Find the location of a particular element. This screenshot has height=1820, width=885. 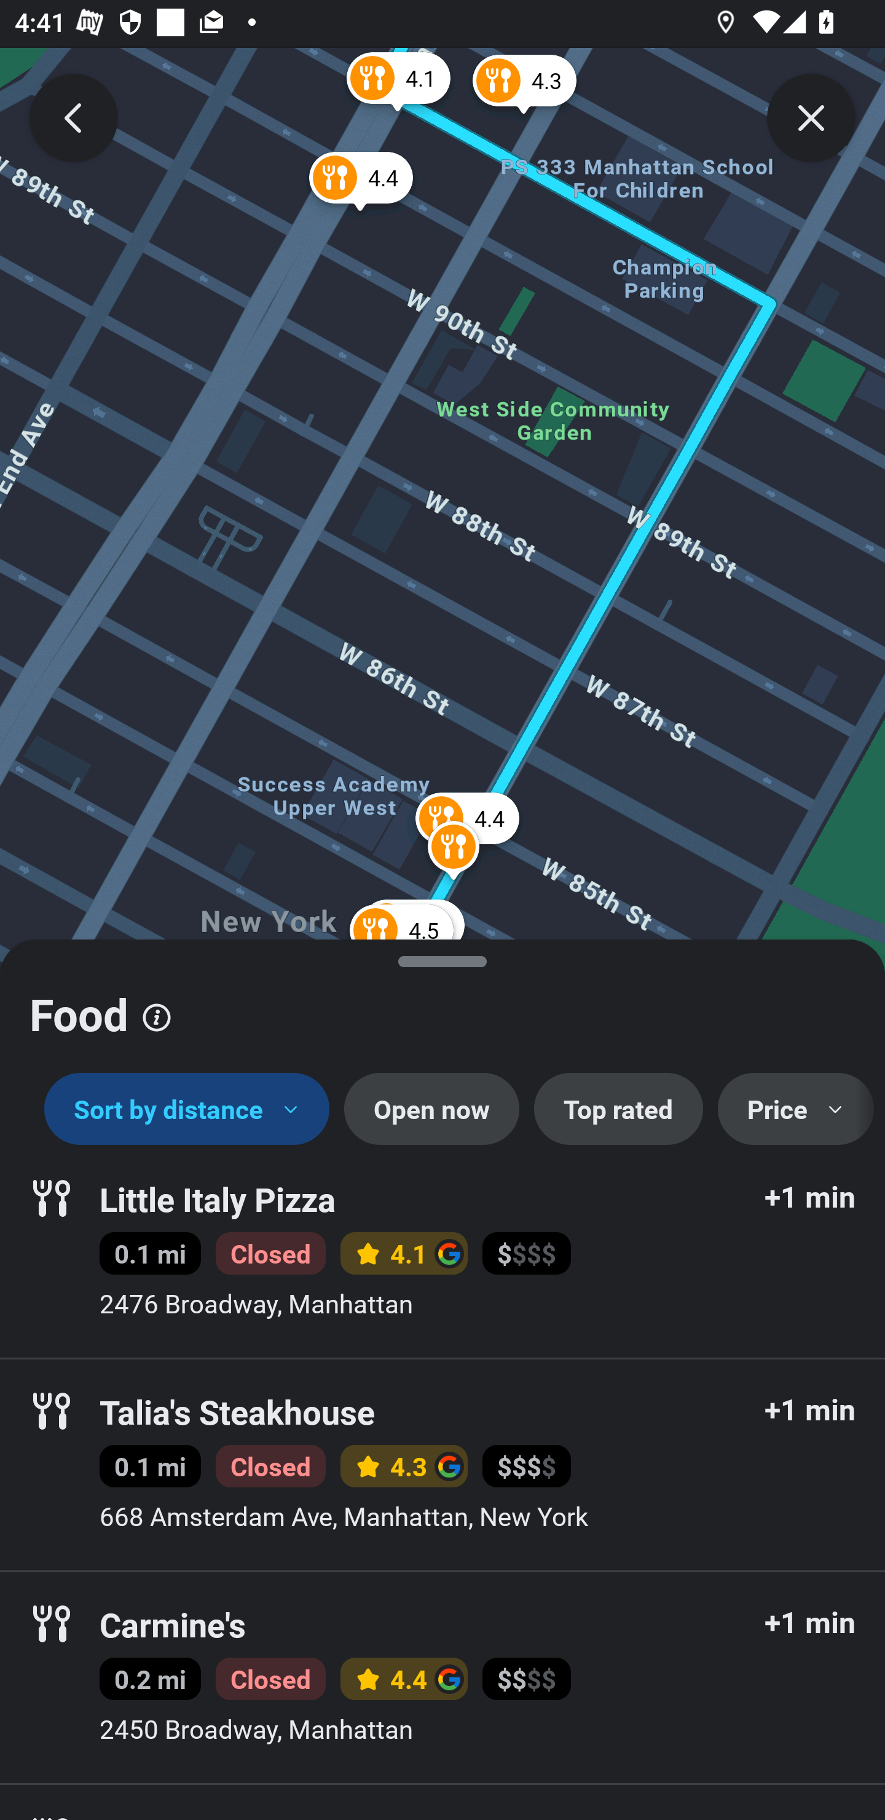

Open now is located at coordinates (431, 1109).